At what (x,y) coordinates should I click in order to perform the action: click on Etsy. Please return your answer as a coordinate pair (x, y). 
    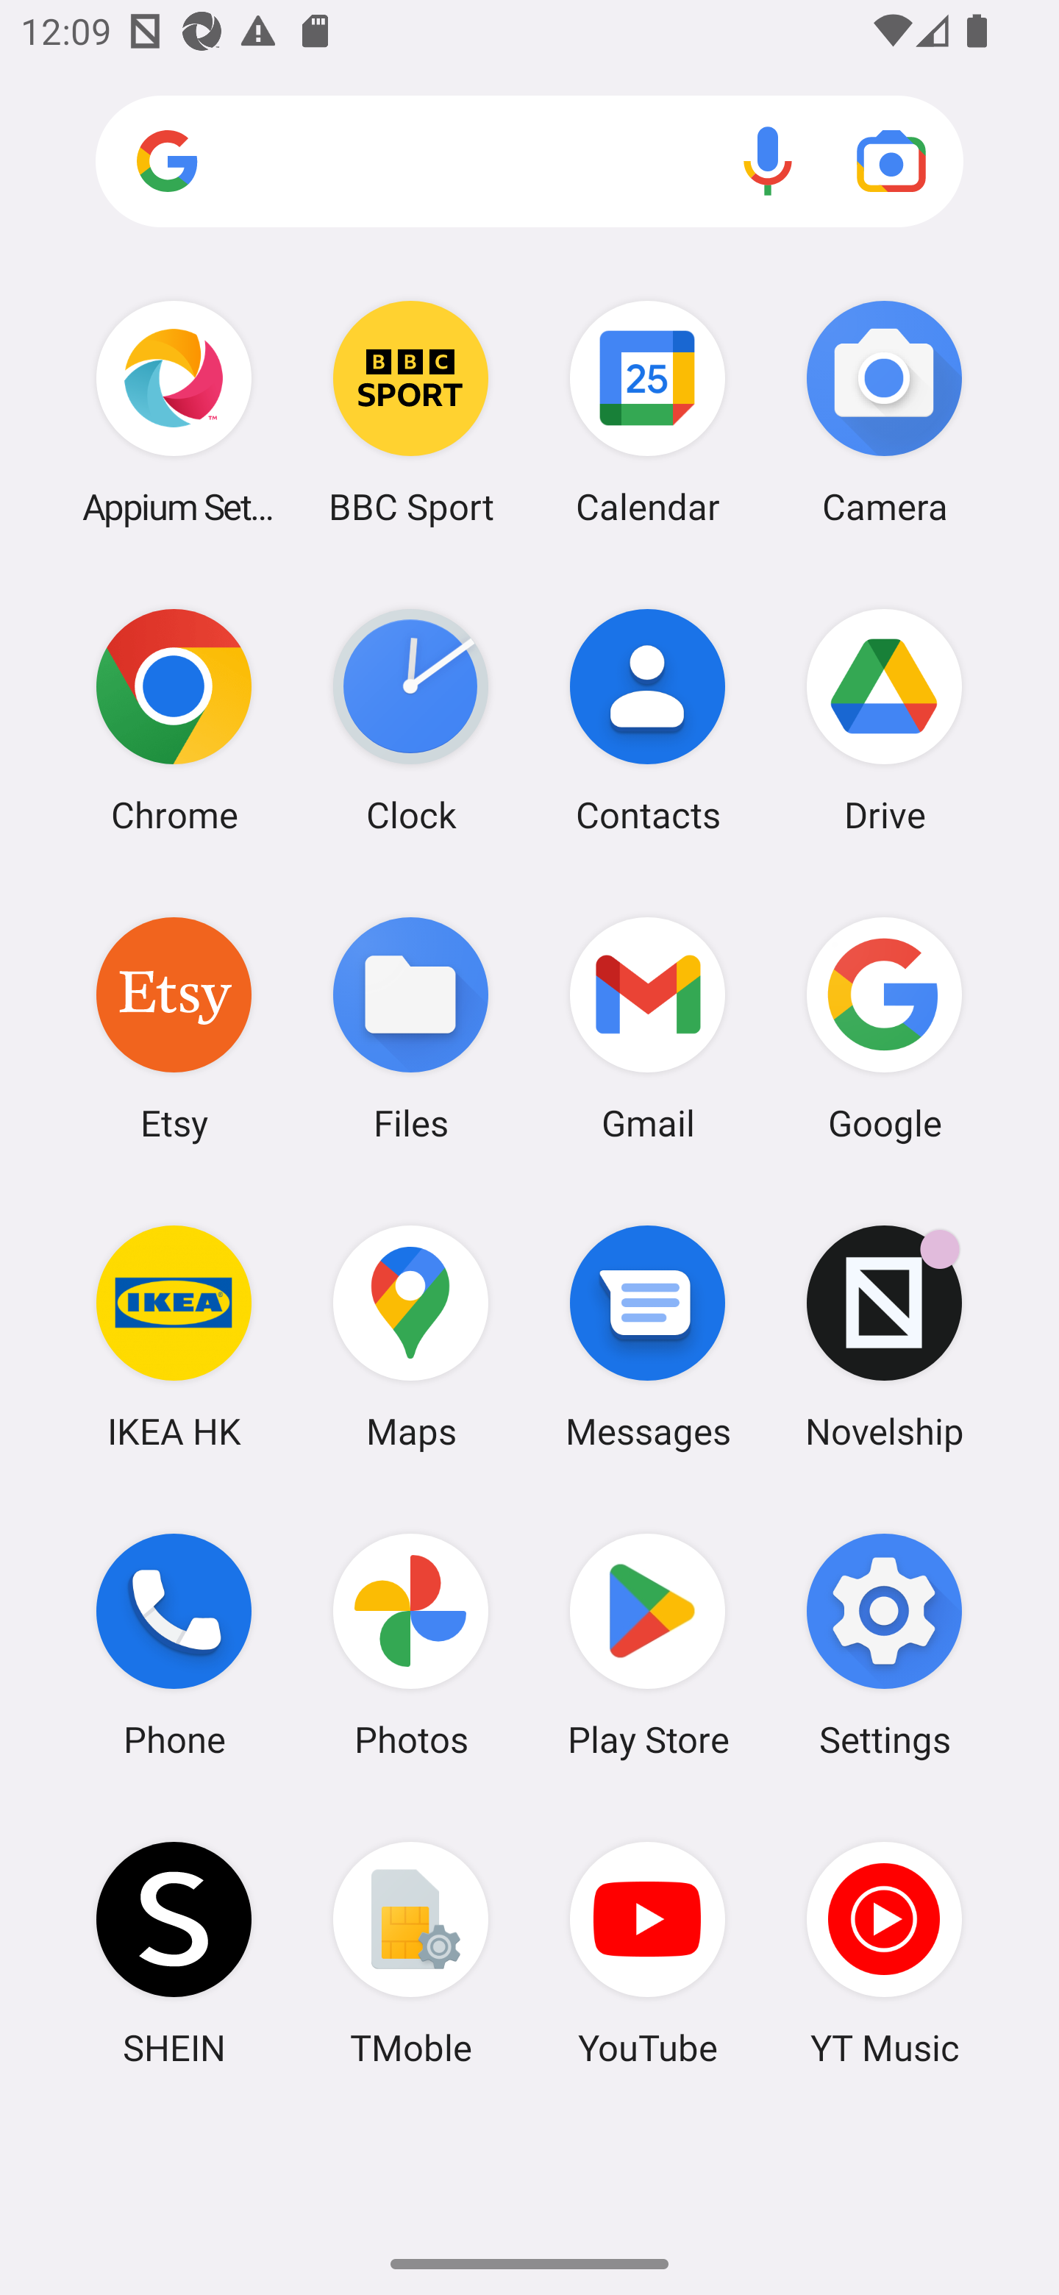
    Looking at the image, I should click on (174, 1028).